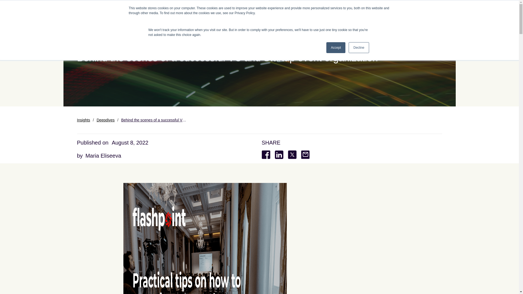 The height and width of the screenshot is (294, 523). What do you see at coordinates (279, 10) in the screenshot?
I see `Portfolio` at bounding box center [279, 10].